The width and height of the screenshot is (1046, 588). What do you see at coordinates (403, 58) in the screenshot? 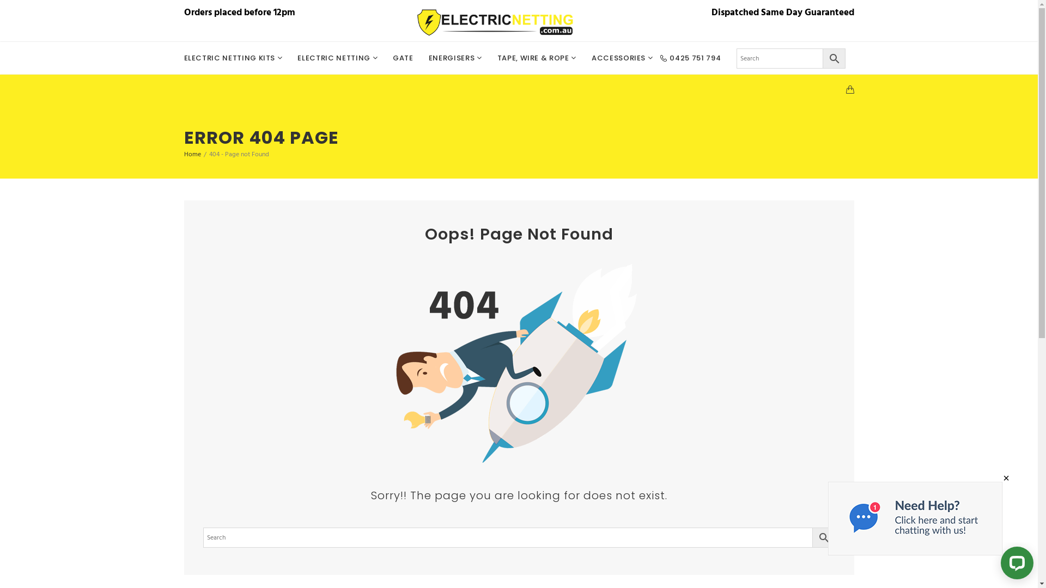
I see `GATE` at bounding box center [403, 58].